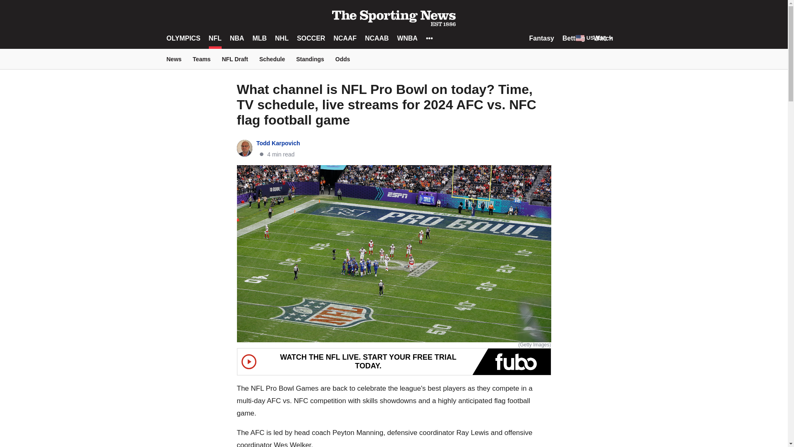  What do you see at coordinates (376, 38) in the screenshot?
I see `NCAAB` at bounding box center [376, 38].